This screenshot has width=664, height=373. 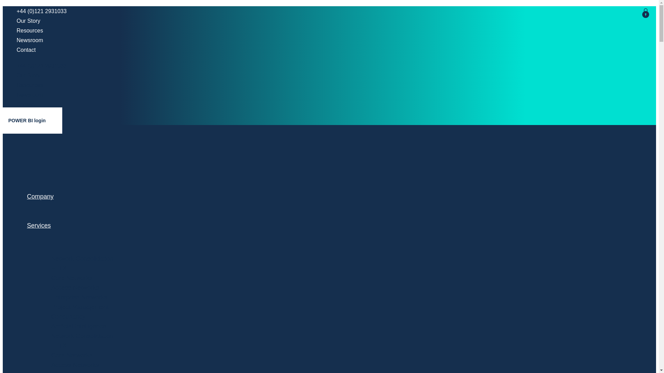 I want to click on Company, so click(x=309, y=209).